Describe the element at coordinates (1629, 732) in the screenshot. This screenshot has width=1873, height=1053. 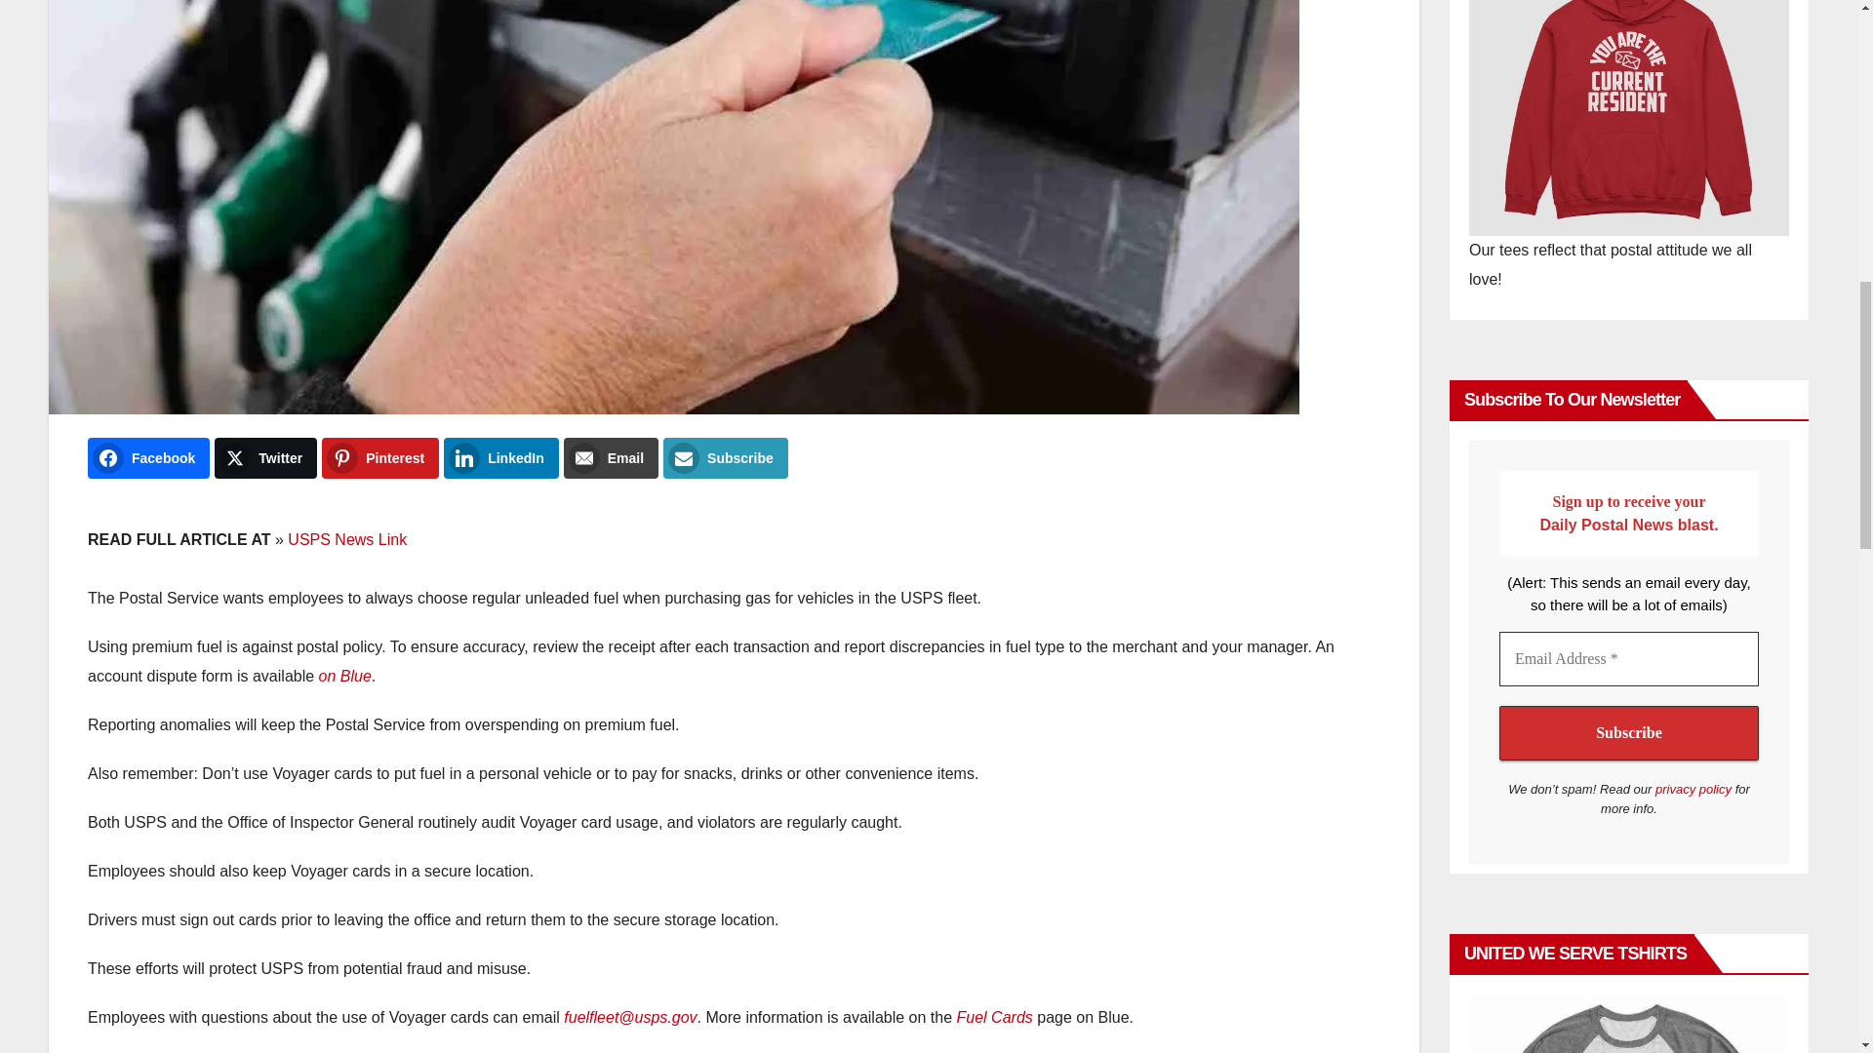
I see `Subscribe` at that location.